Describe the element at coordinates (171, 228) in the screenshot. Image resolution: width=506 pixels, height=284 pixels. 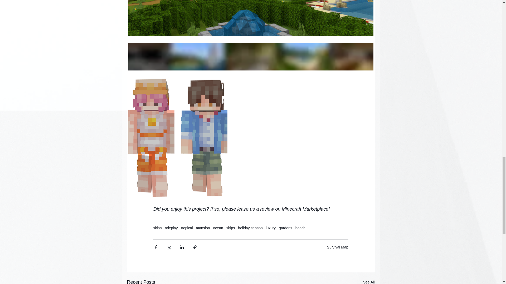
I see `roleplay` at that location.